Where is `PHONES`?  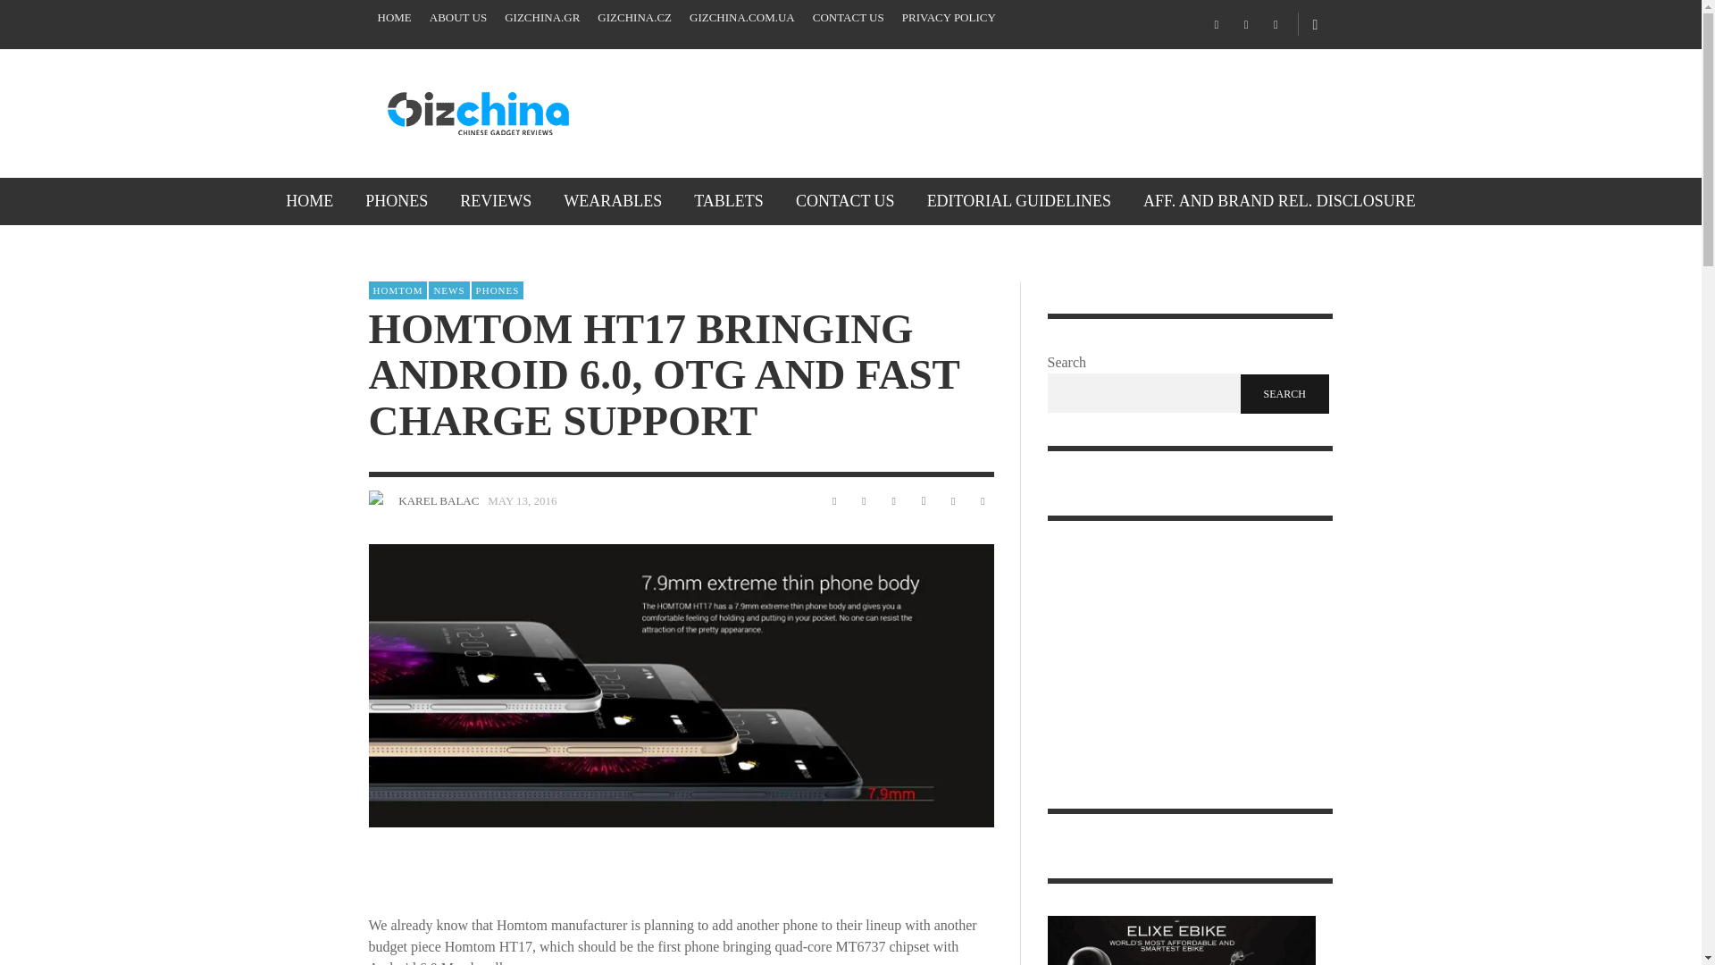 PHONES is located at coordinates (397, 200).